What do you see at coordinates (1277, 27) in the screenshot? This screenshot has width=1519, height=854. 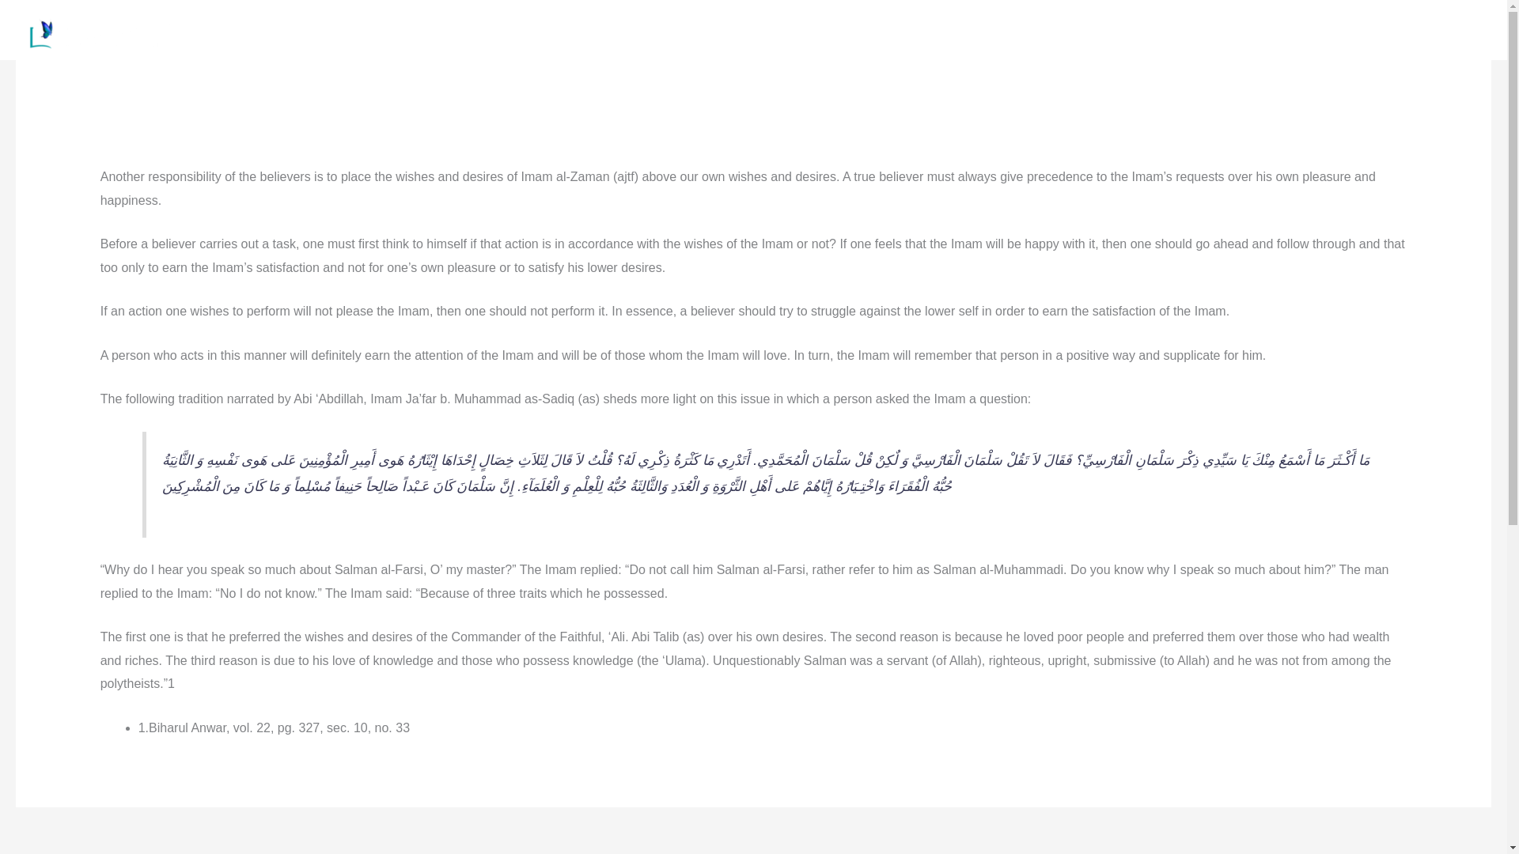 I see `Donate` at bounding box center [1277, 27].